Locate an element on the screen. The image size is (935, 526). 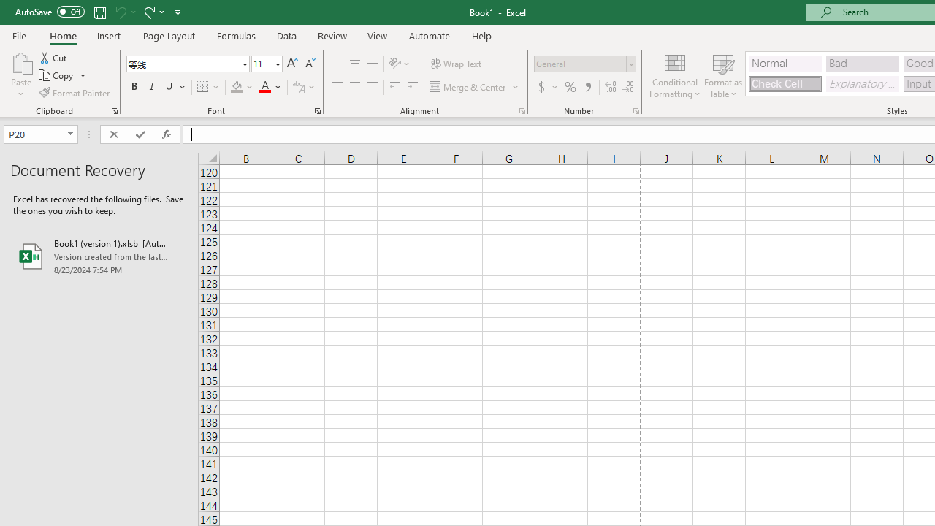
Align Right is located at coordinates (373, 88).